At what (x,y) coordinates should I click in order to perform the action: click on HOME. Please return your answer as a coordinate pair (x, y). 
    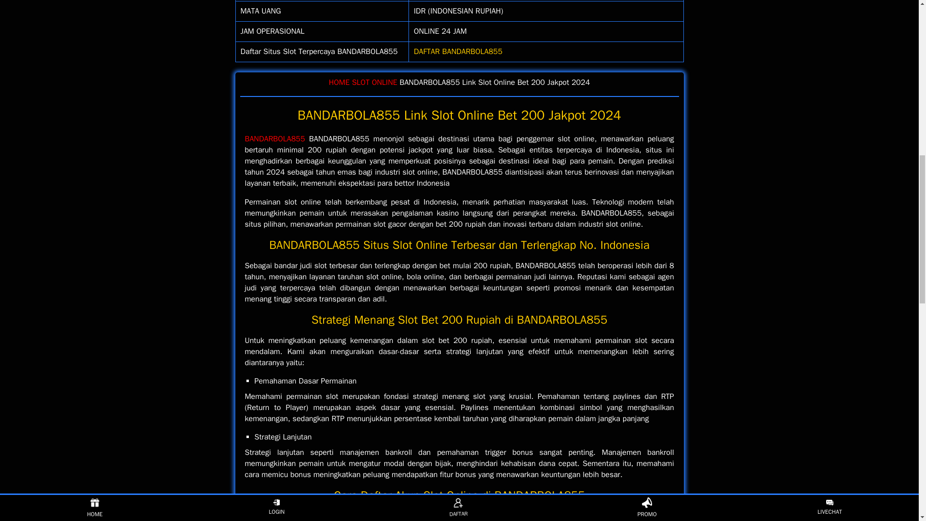
    Looking at the image, I should click on (339, 82).